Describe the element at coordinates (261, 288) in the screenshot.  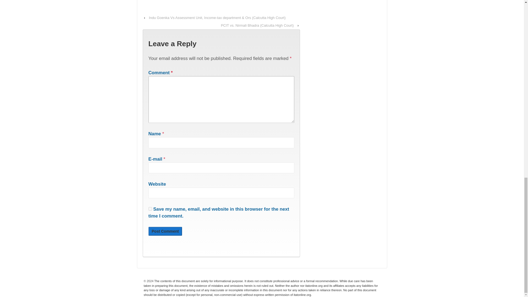
I see `Digest of case laws` at that location.